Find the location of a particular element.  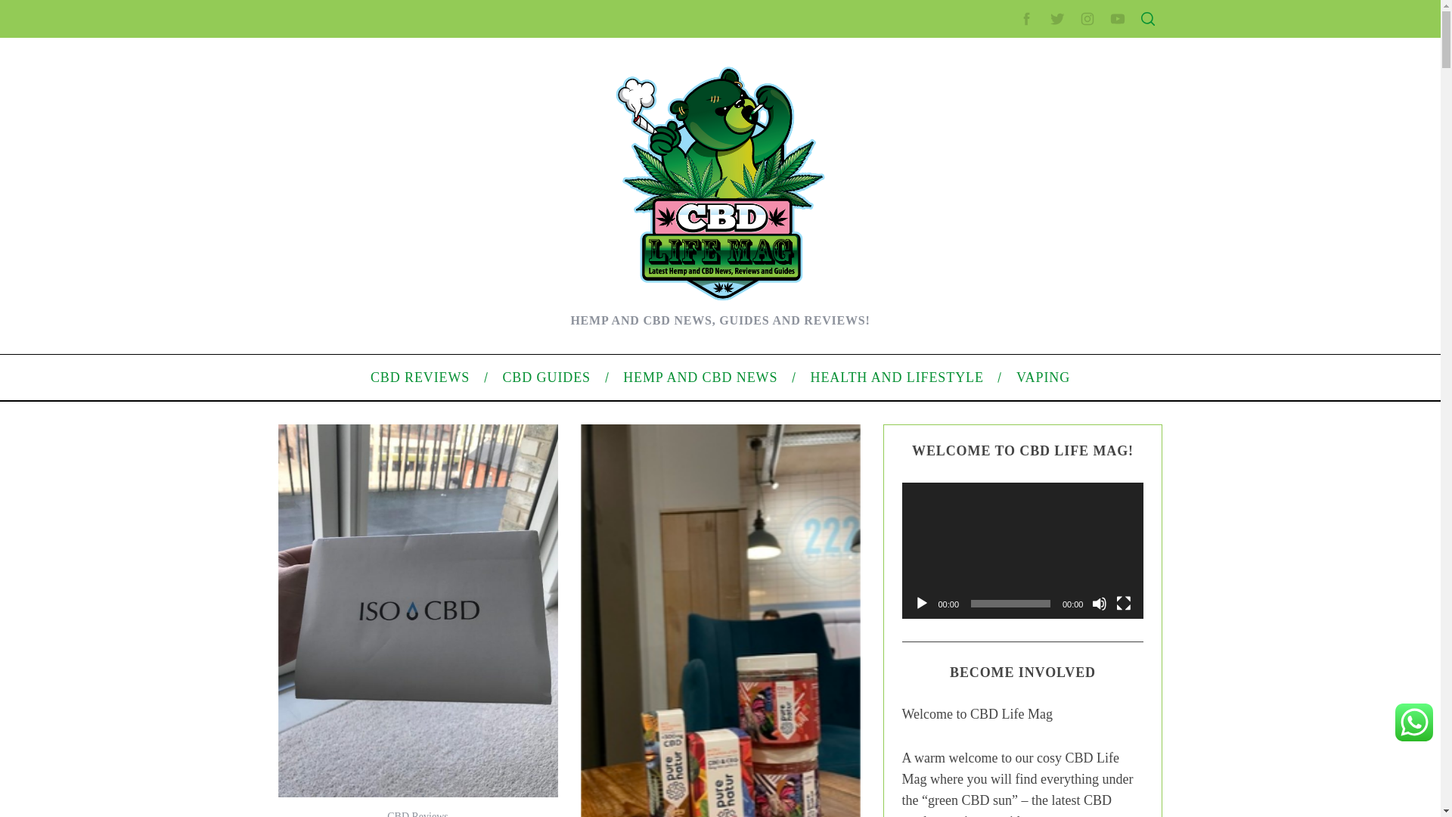

CUPCAKEDELIGHTS.CO.UK is located at coordinates (432, 28).